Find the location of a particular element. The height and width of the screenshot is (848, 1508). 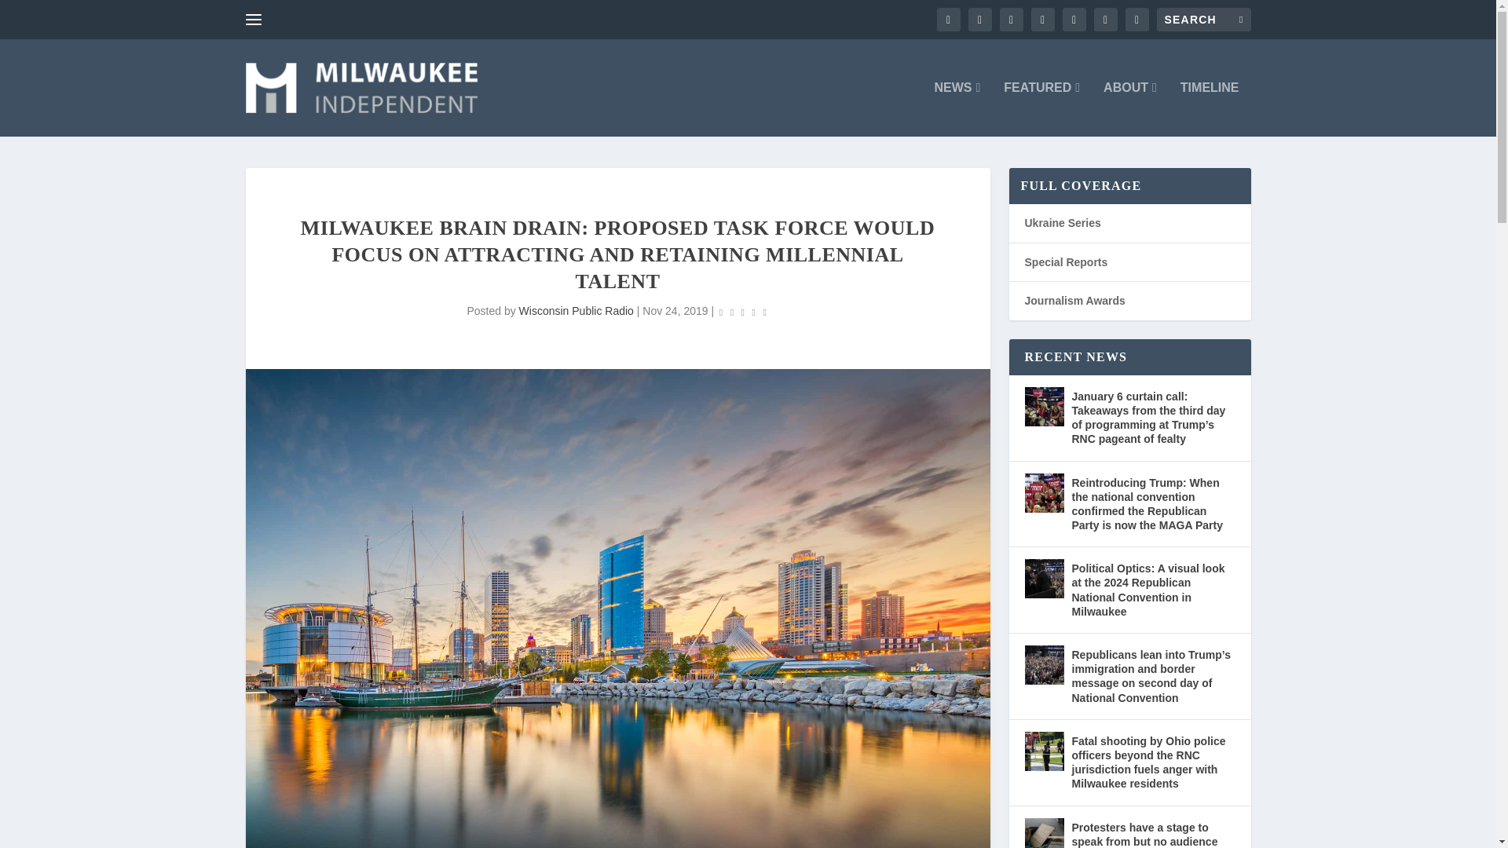

FEATURED is located at coordinates (1041, 108).